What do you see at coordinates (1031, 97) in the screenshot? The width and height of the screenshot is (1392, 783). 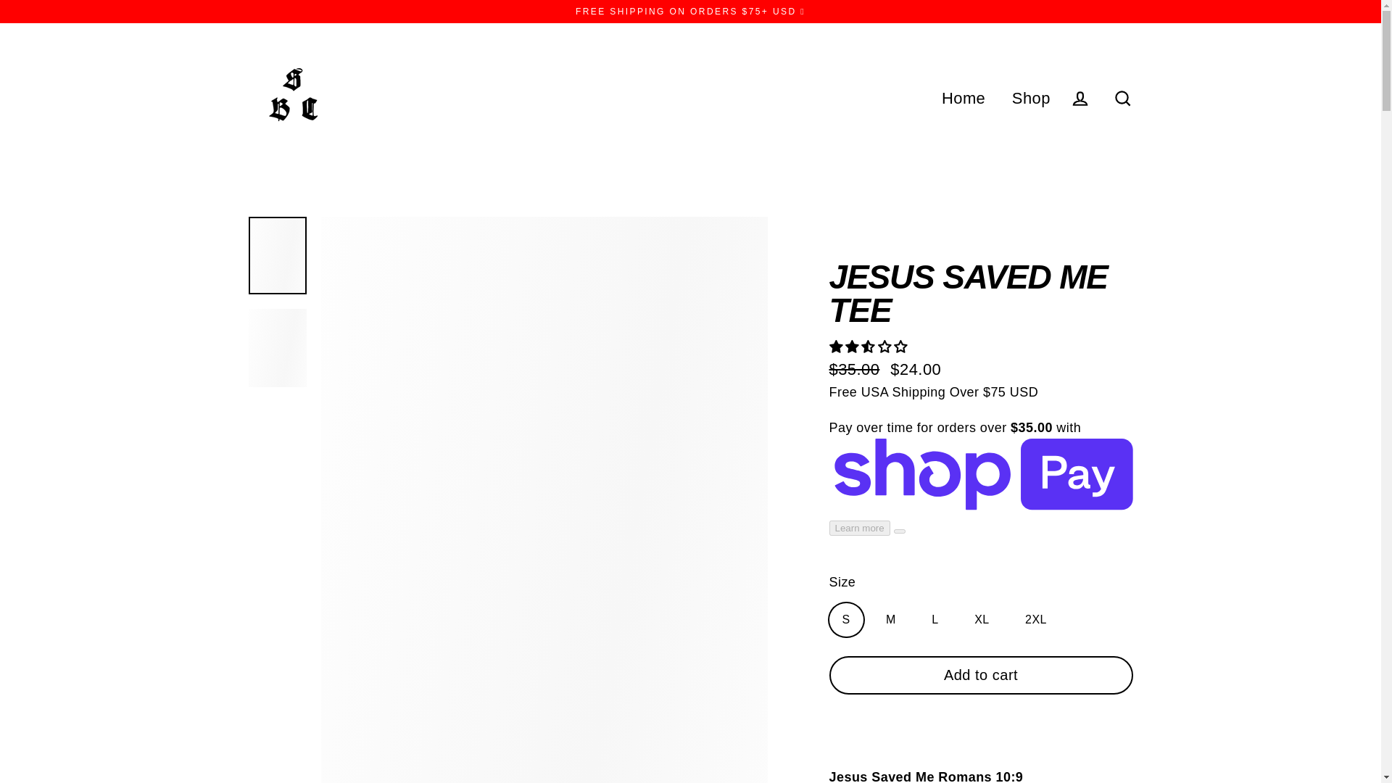 I see `Shop` at bounding box center [1031, 97].